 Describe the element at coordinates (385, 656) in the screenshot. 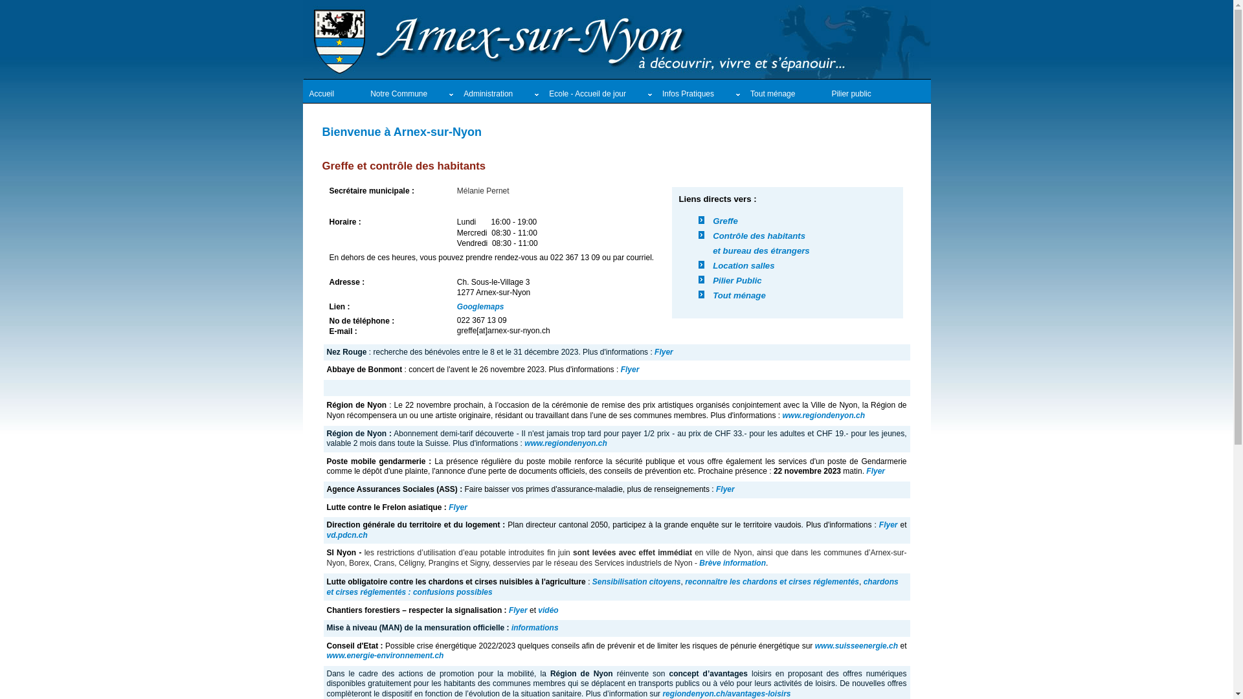

I see `www.energie-environnement.ch` at that location.